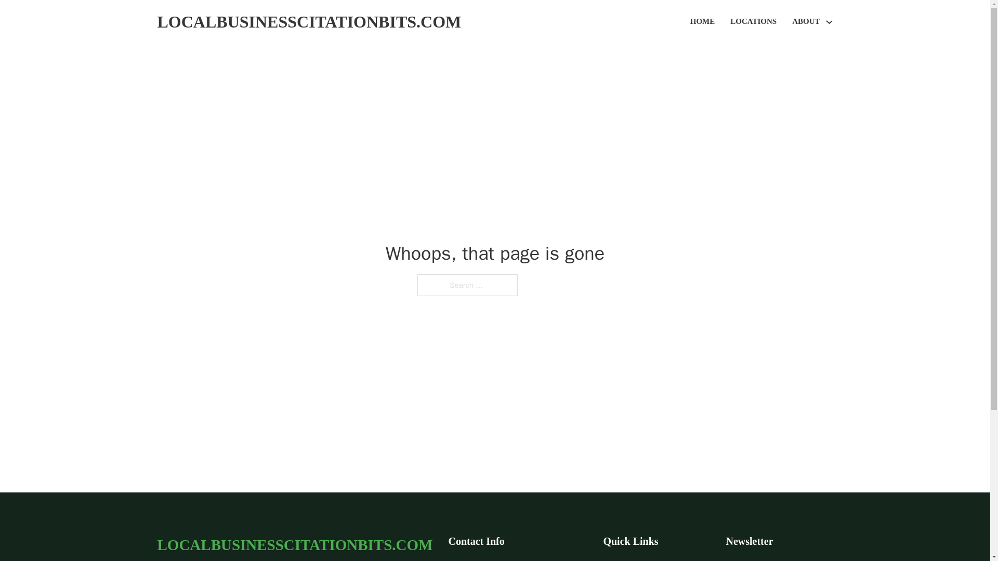  I want to click on LOCALBUSINESSCITATIONBITS.COM, so click(294, 544).